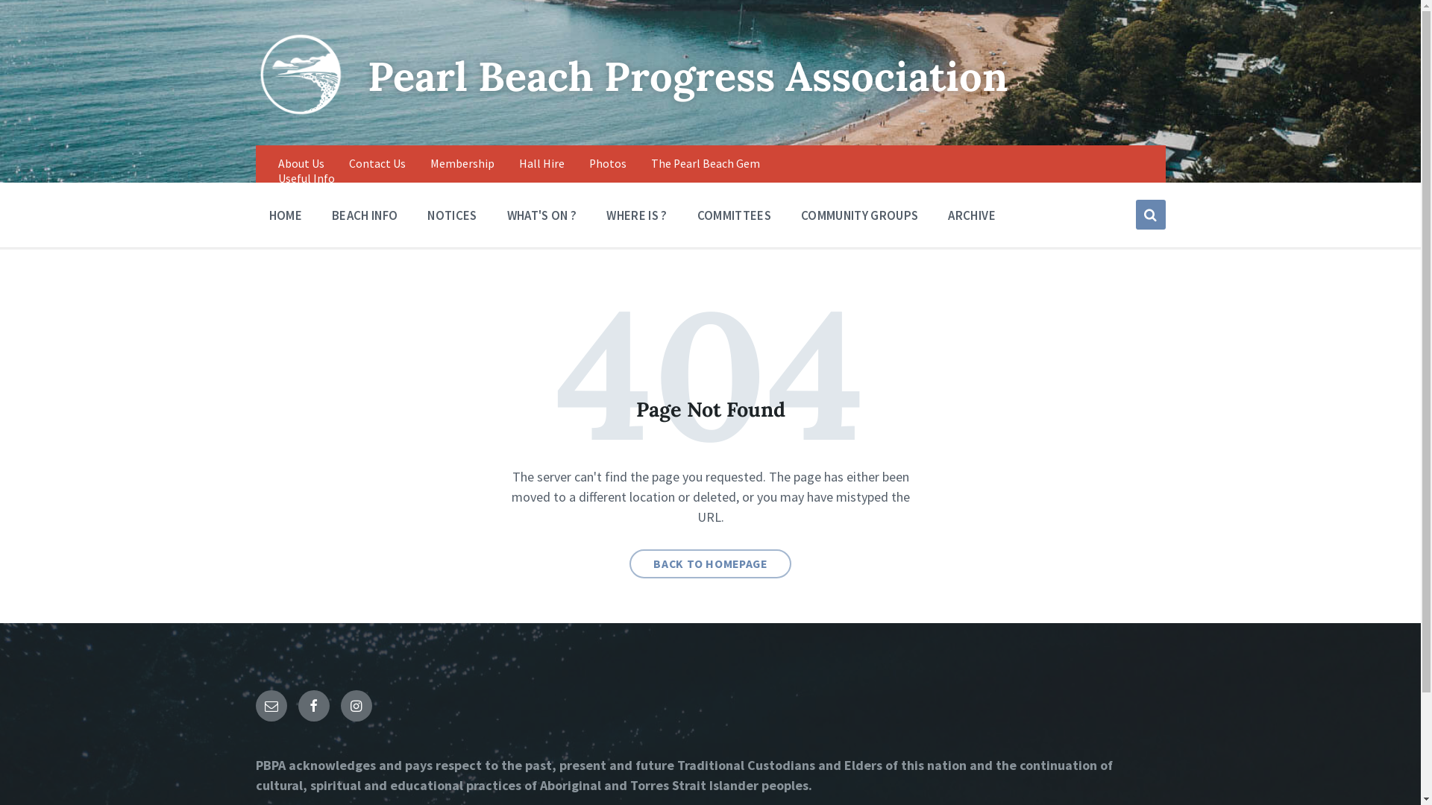  Describe the element at coordinates (734, 214) in the screenshot. I see `COMMITTEES` at that location.